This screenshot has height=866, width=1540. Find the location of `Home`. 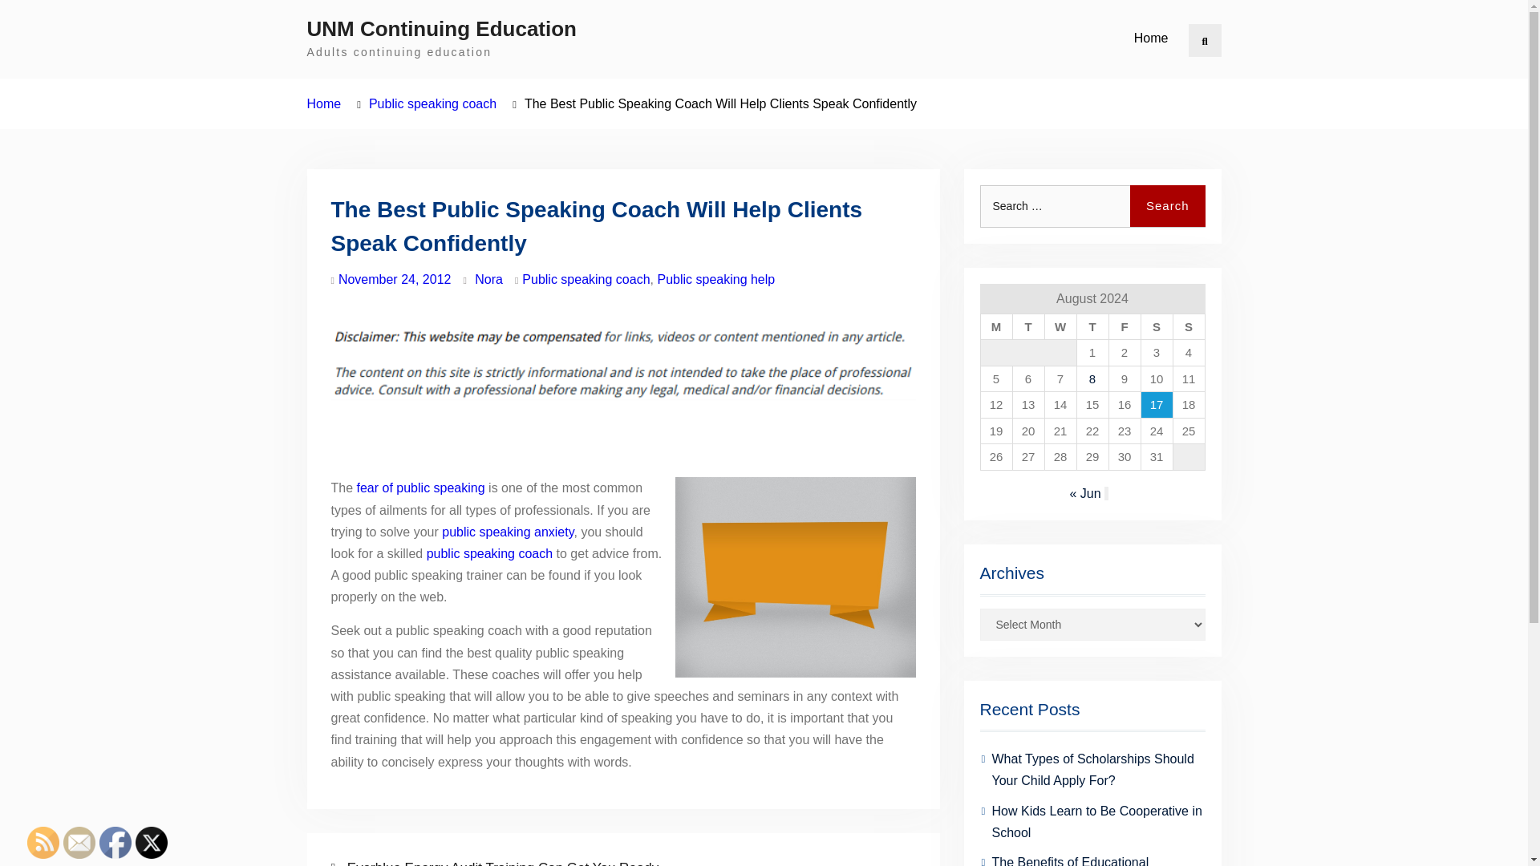

Home is located at coordinates (1150, 38).